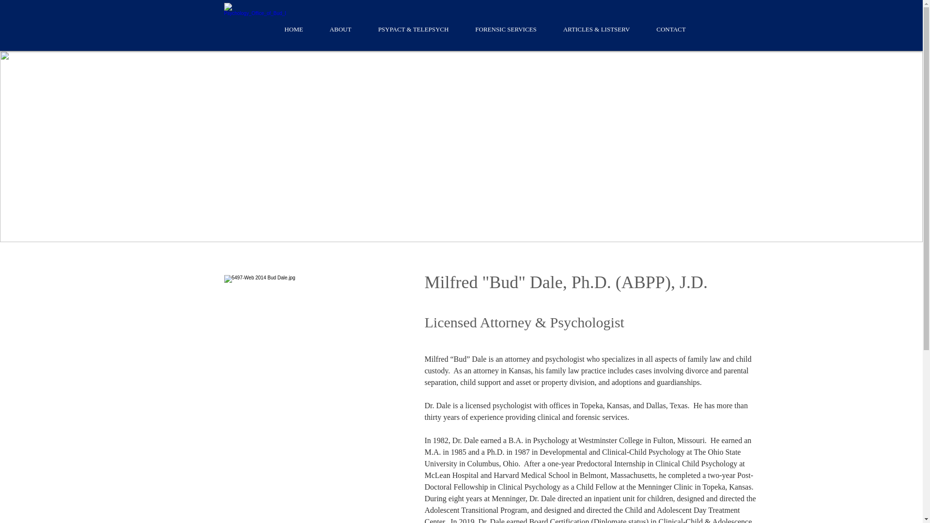 The width and height of the screenshot is (930, 523). Describe the element at coordinates (294, 29) in the screenshot. I see `HOME` at that location.